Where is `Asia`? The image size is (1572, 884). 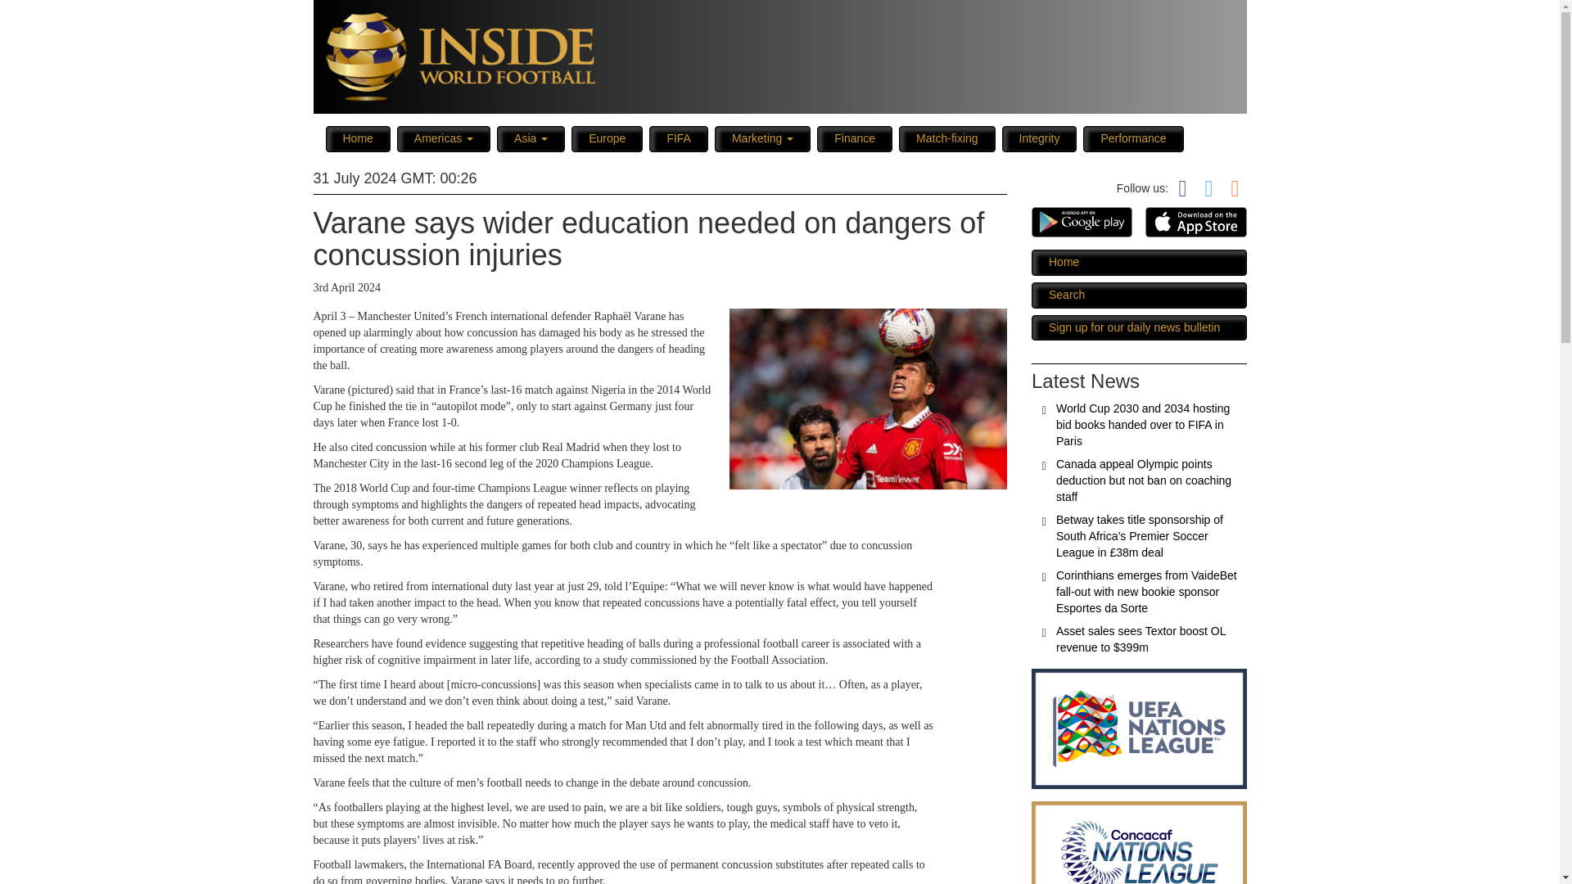 Asia is located at coordinates (531, 139).